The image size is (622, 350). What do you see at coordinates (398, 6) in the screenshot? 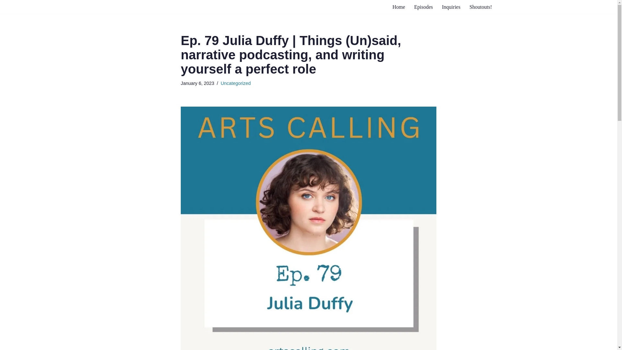
I see `Home` at bounding box center [398, 6].